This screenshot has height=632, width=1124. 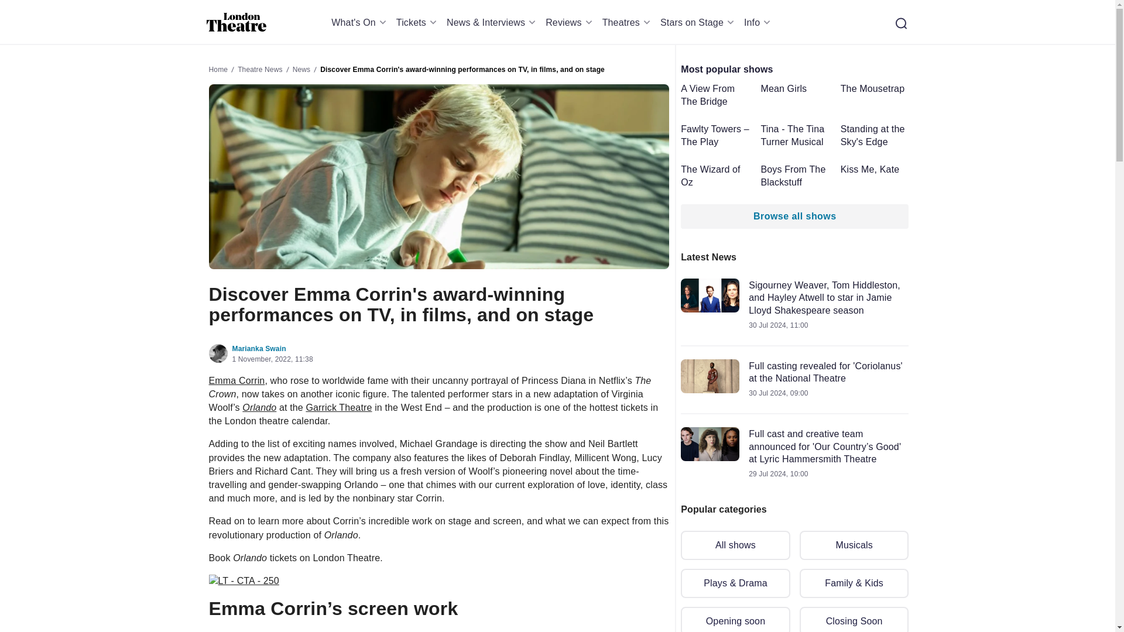 What do you see at coordinates (236, 22) in the screenshot?
I see `Home` at bounding box center [236, 22].